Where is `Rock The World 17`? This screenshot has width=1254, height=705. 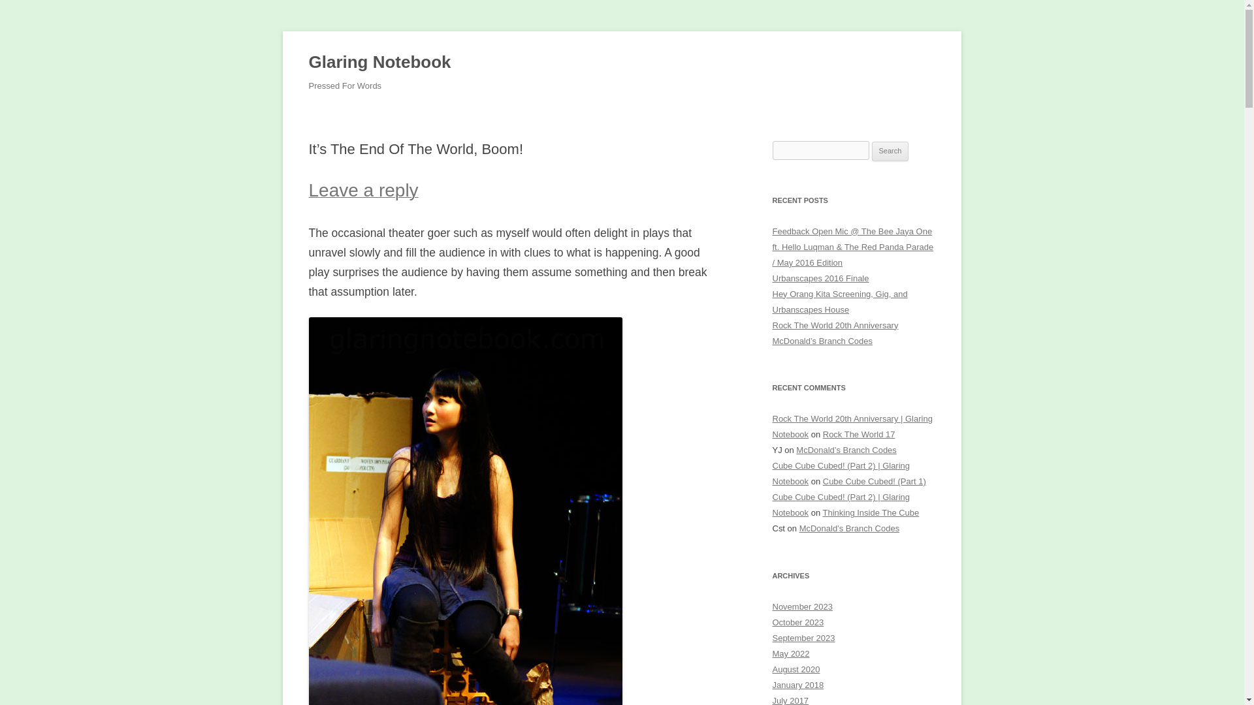
Rock The World 17 is located at coordinates (858, 433).